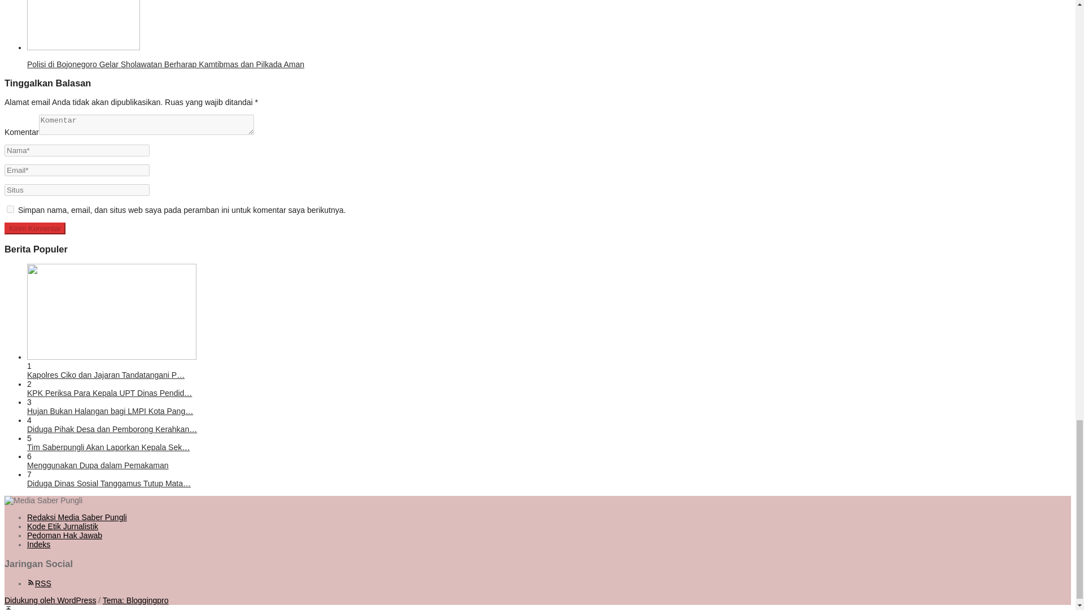 The image size is (1084, 610). I want to click on Kirim Komentar, so click(34, 228).